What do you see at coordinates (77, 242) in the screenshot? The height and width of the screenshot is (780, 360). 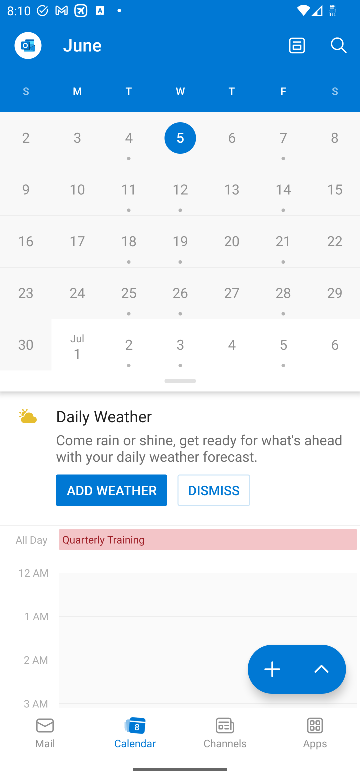 I see `17 Monday, June 17` at bounding box center [77, 242].